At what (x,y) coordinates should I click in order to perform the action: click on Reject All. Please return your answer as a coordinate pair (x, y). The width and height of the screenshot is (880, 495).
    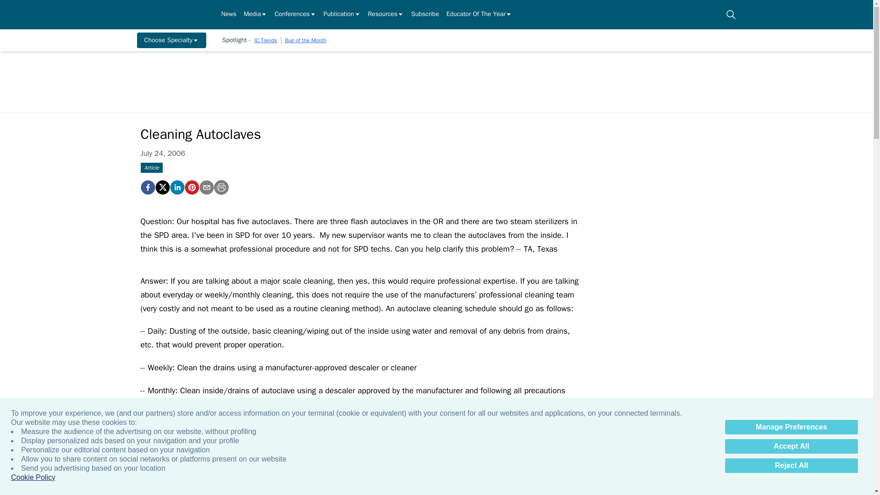
    Looking at the image, I should click on (791, 466).